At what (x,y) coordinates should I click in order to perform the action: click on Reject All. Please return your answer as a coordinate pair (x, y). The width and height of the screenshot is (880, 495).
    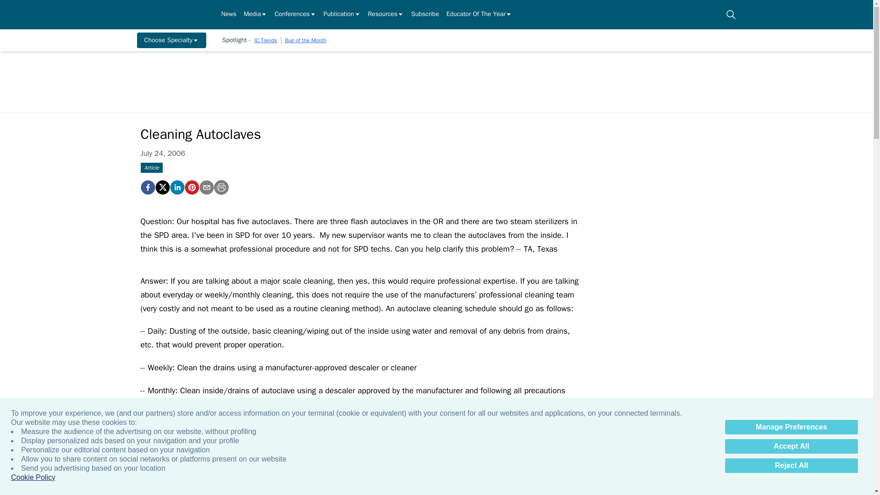
    Looking at the image, I should click on (791, 466).